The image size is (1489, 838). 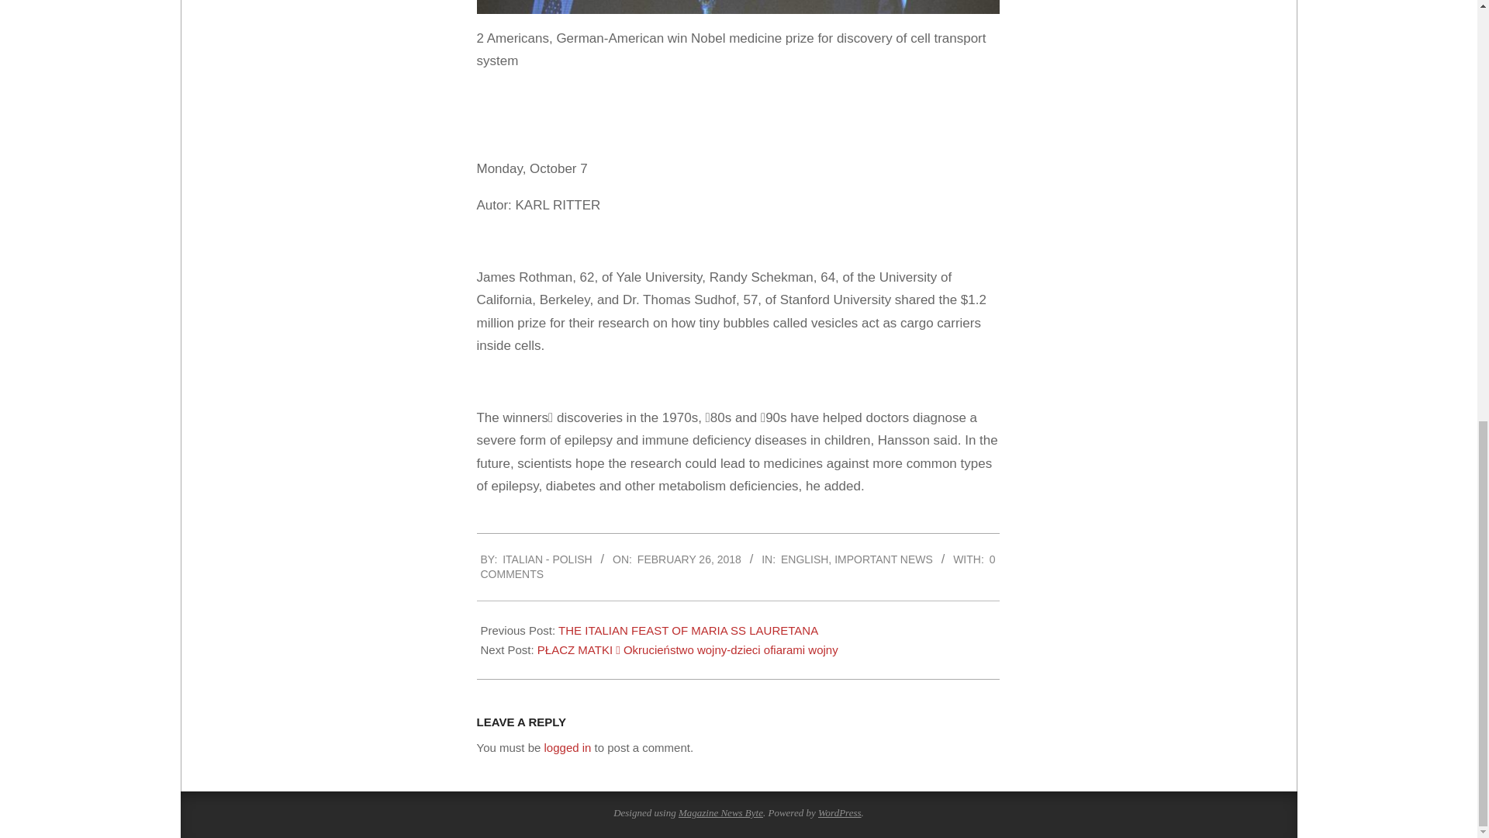 I want to click on Magazine News Byte WordPress Theme, so click(x=720, y=813).